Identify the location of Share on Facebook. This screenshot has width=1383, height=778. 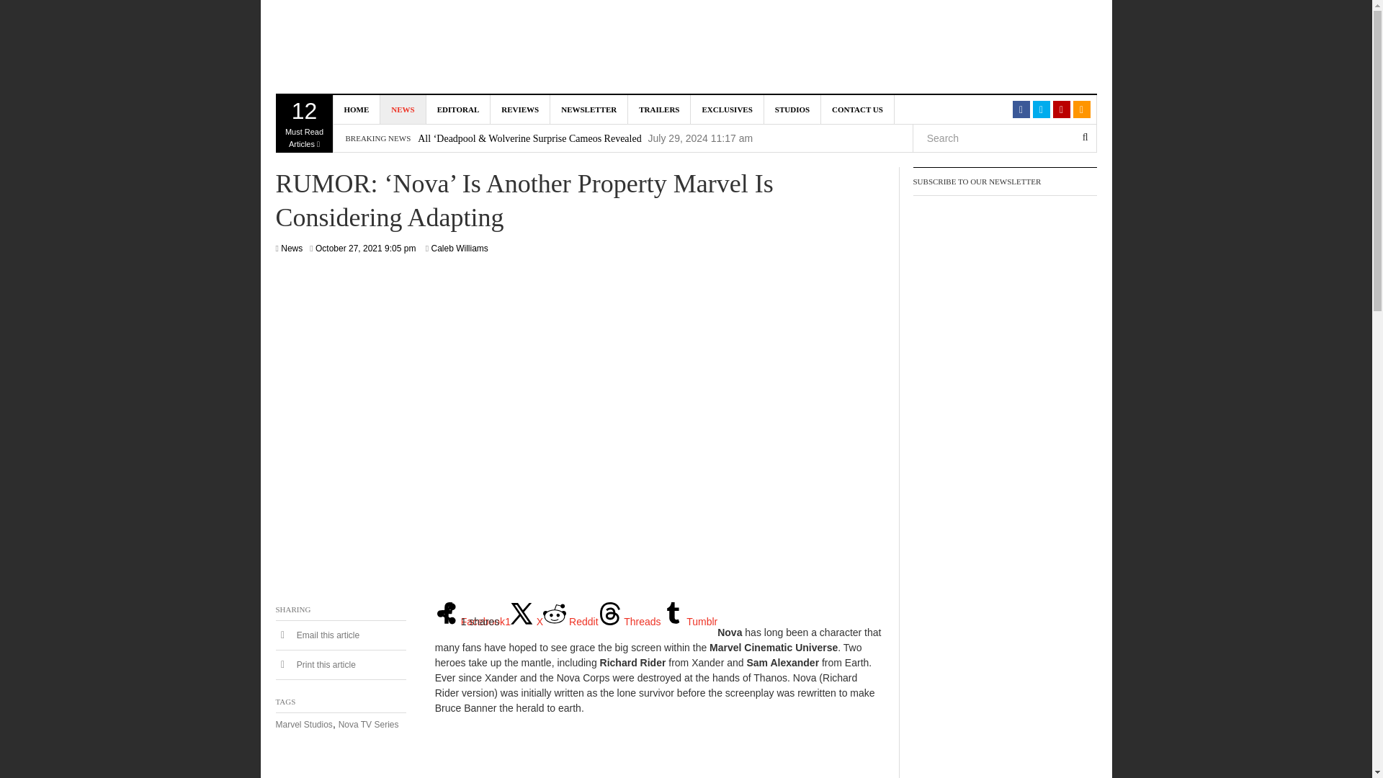
(473, 621).